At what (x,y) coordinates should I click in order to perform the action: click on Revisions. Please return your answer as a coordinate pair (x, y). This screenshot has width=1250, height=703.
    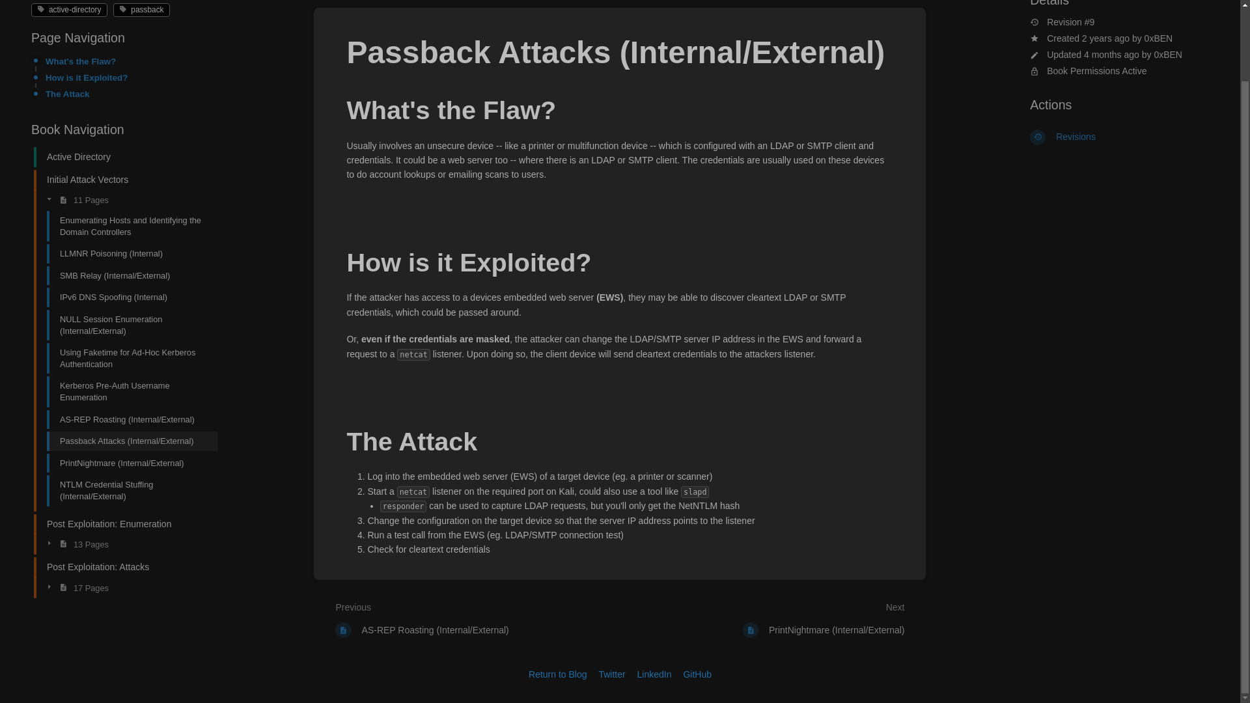
    Looking at the image, I should click on (1120, 137).